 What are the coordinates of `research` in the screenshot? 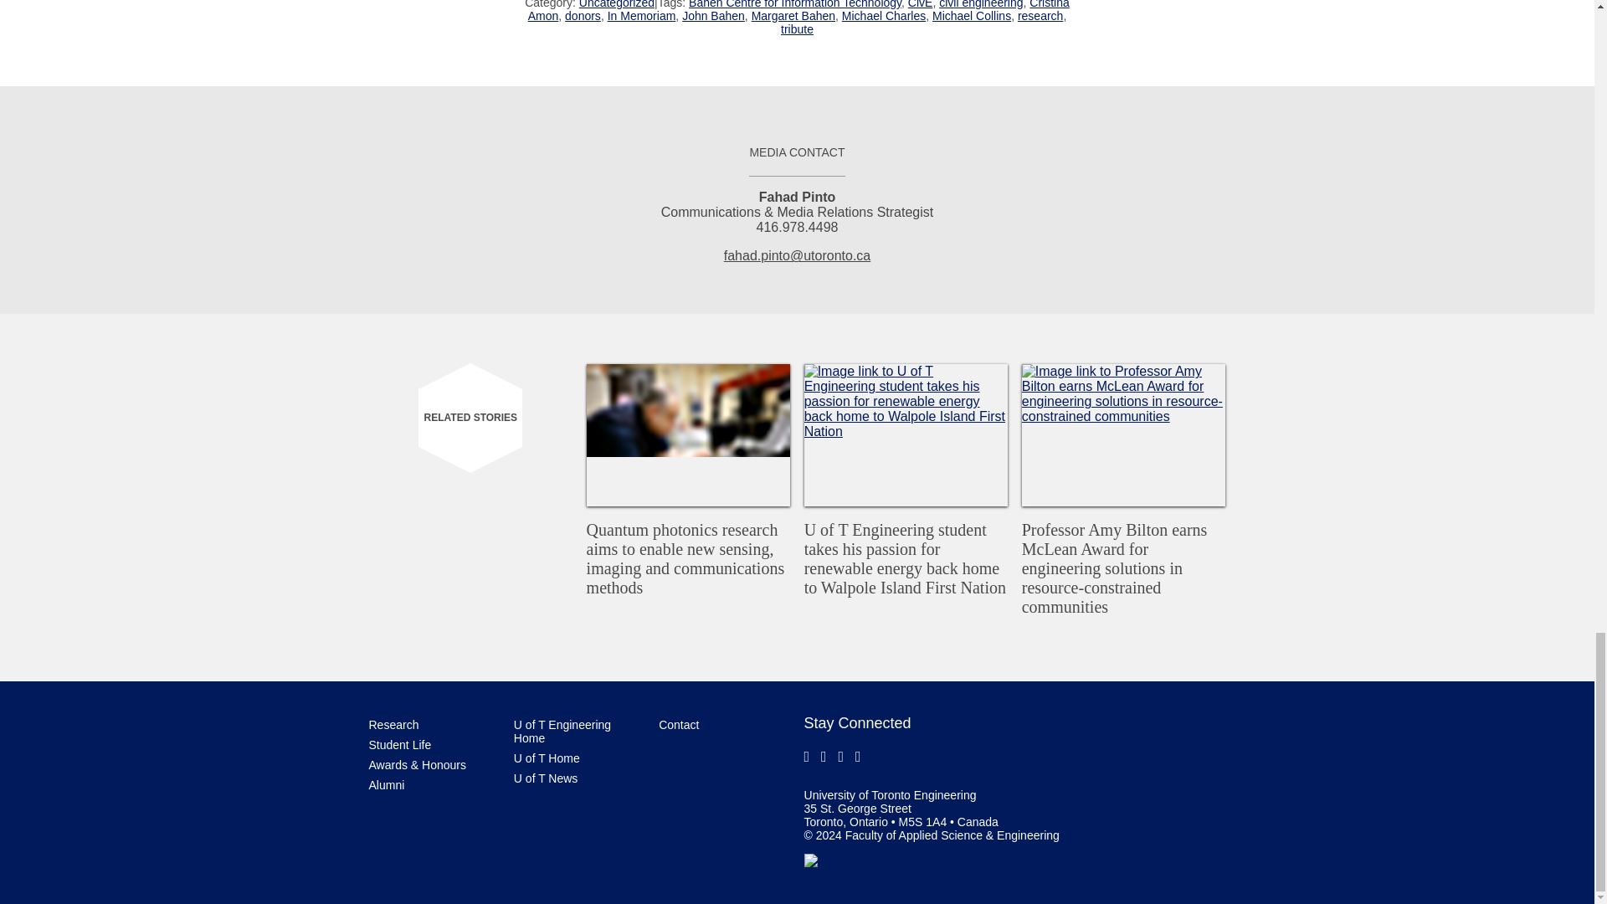 It's located at (1040, 15).